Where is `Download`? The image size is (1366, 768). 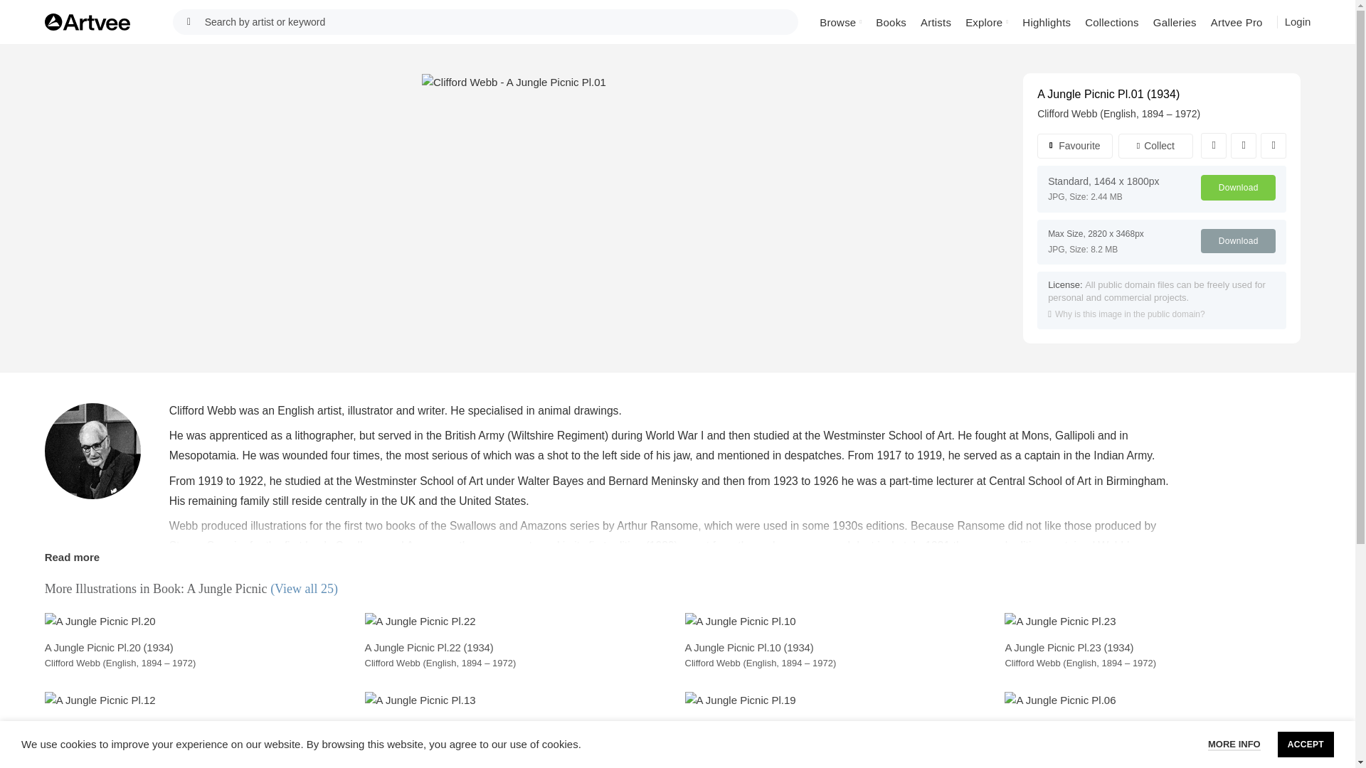 Download is located at coordinates (1238, 188).